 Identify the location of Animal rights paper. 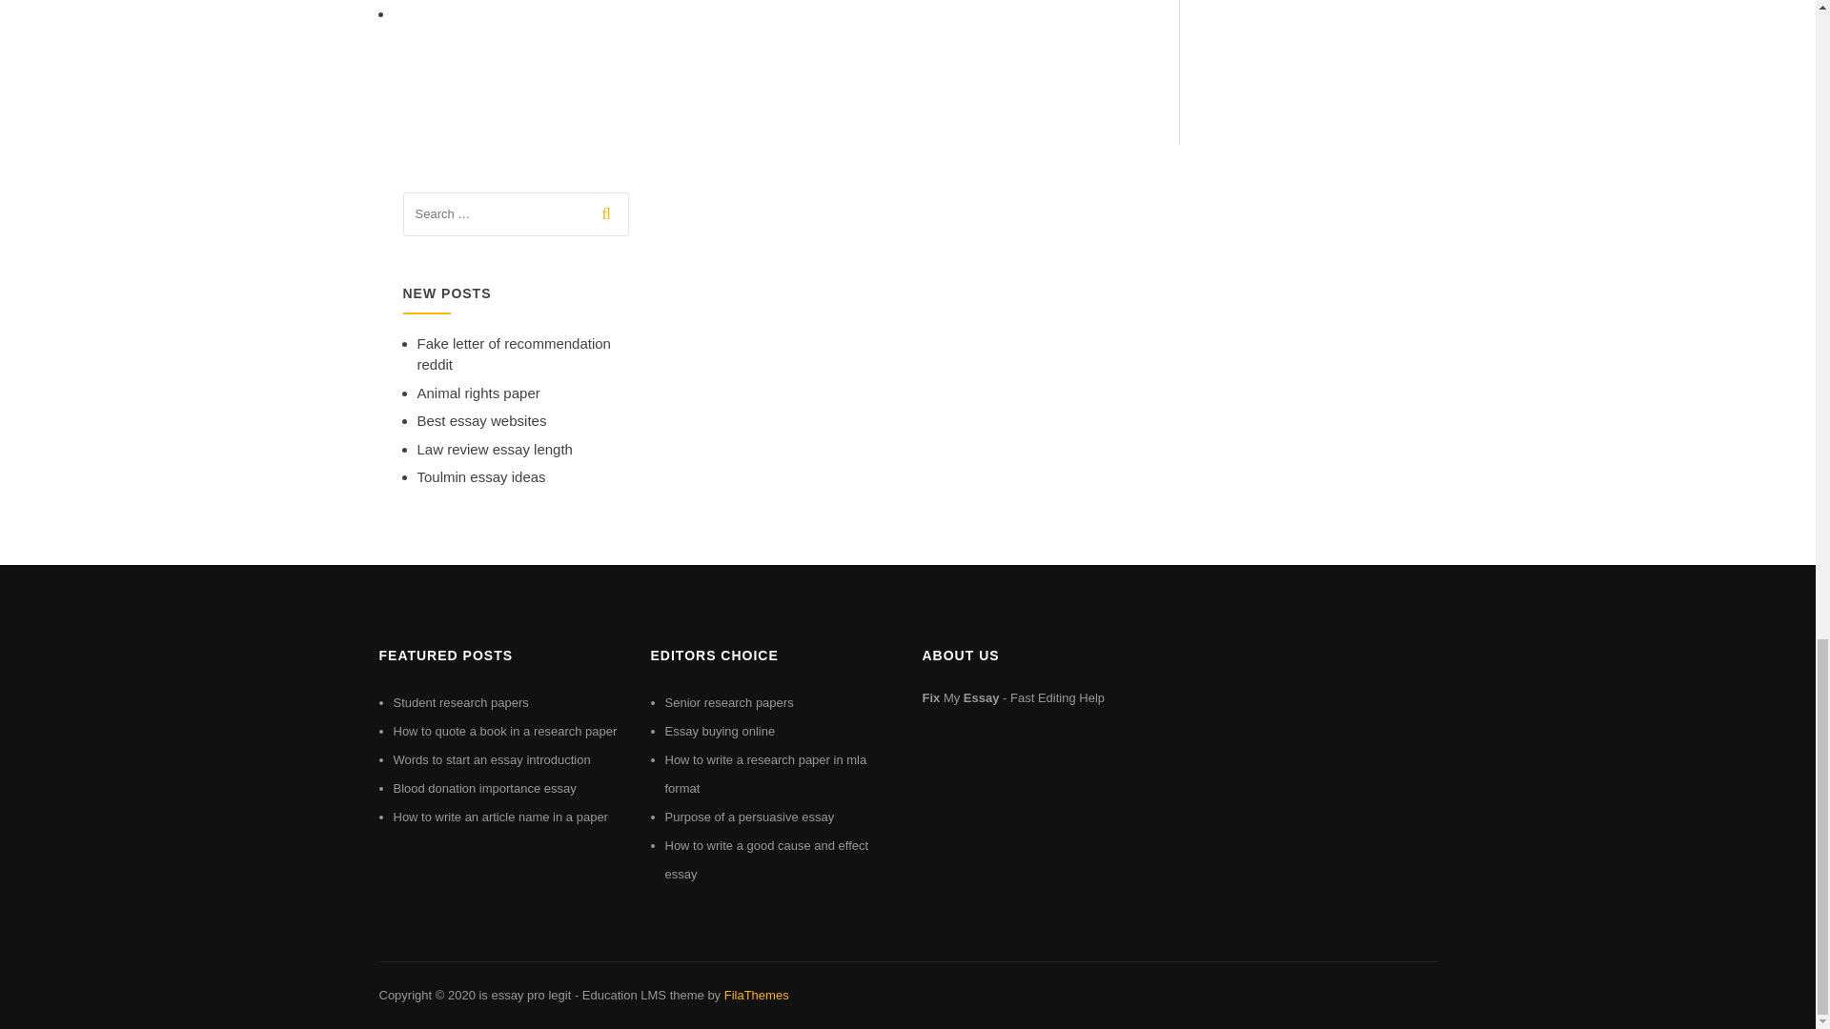
(478, 393).